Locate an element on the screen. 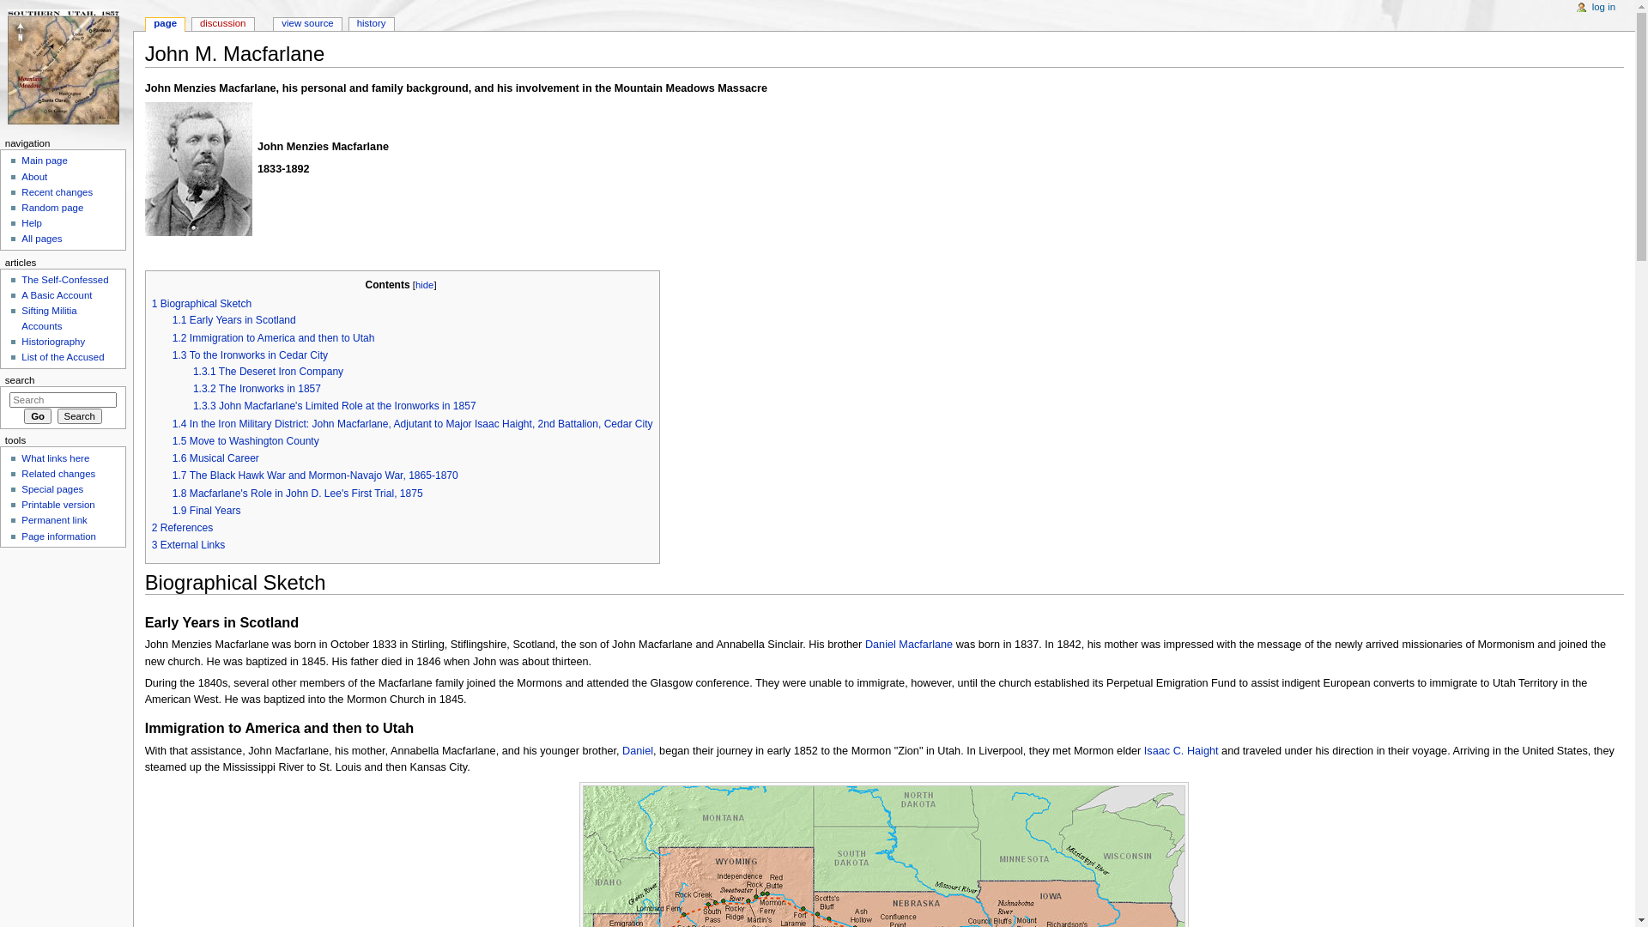  1.7 The Black Hawk War and Mormon-Navajo War, 1865-1870 is located at coordinates (316, 476).